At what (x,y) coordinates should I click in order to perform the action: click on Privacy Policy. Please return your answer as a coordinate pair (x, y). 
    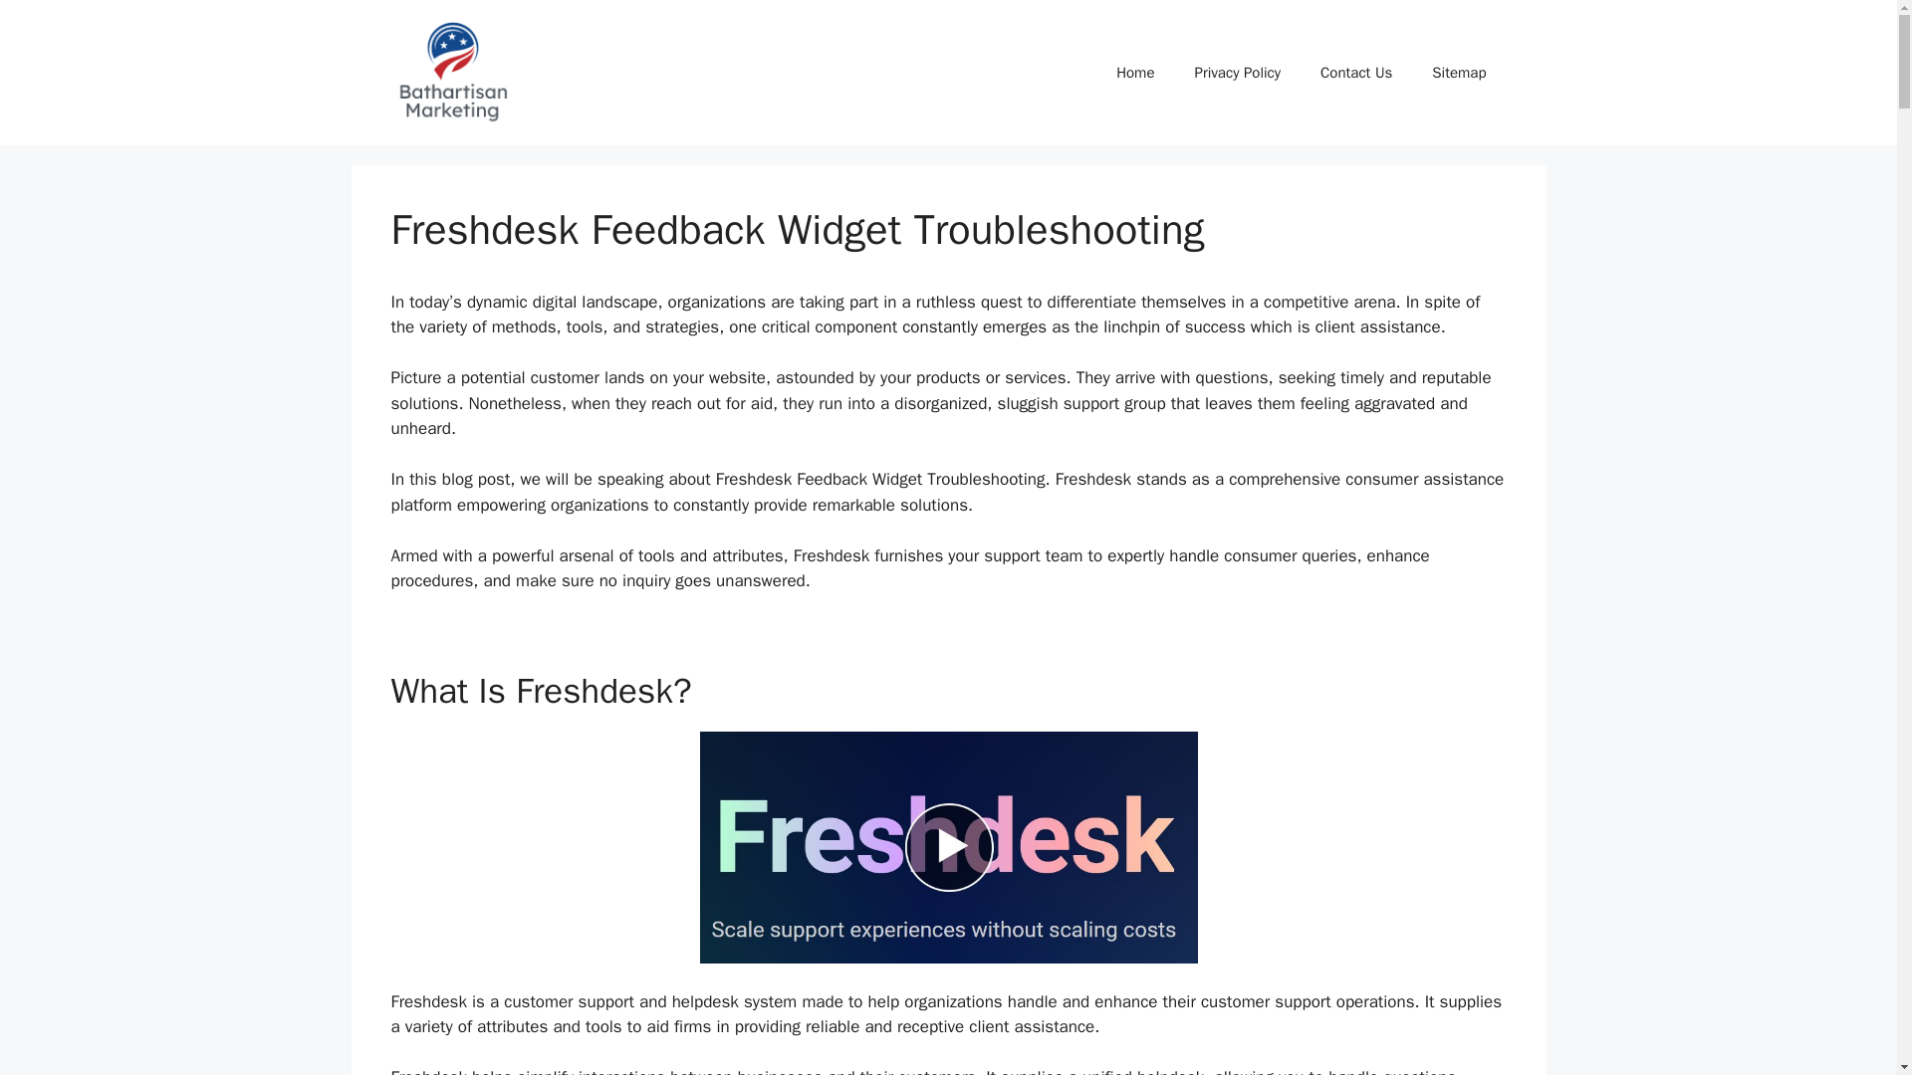
    Looking at the image, I should click on (1237, 72).